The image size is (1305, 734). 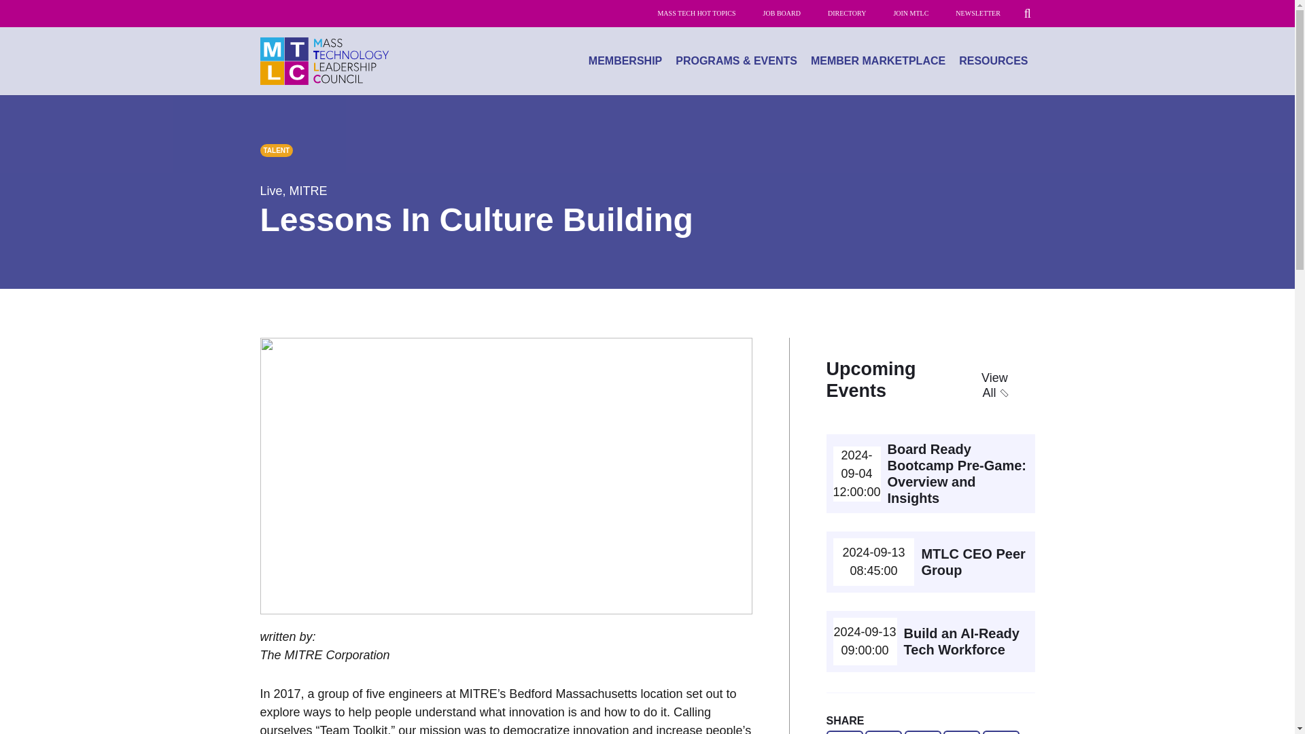 What do you see at coordinates (994, 61) in the screenshot?
I see `RESOURCES` at bounding box center [994, 61].